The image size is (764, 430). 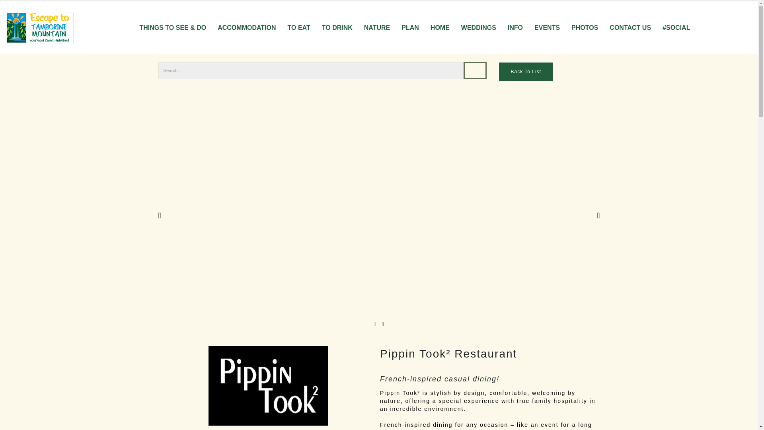 What do you see at coordinates (440, 27) in the screenshot?
I see `HOME` at bounding box center [440, 27].